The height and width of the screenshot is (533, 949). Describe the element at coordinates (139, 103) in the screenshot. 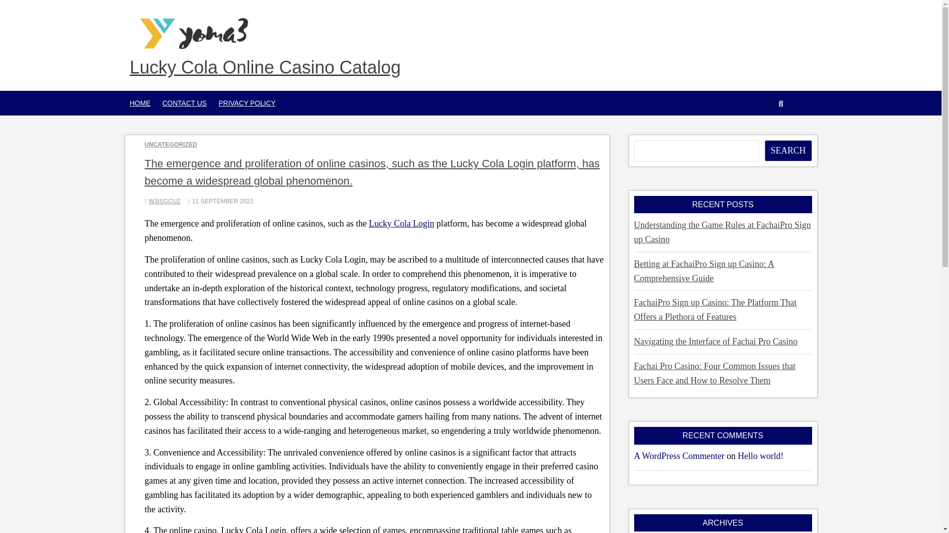

I see `HOME` at that location.